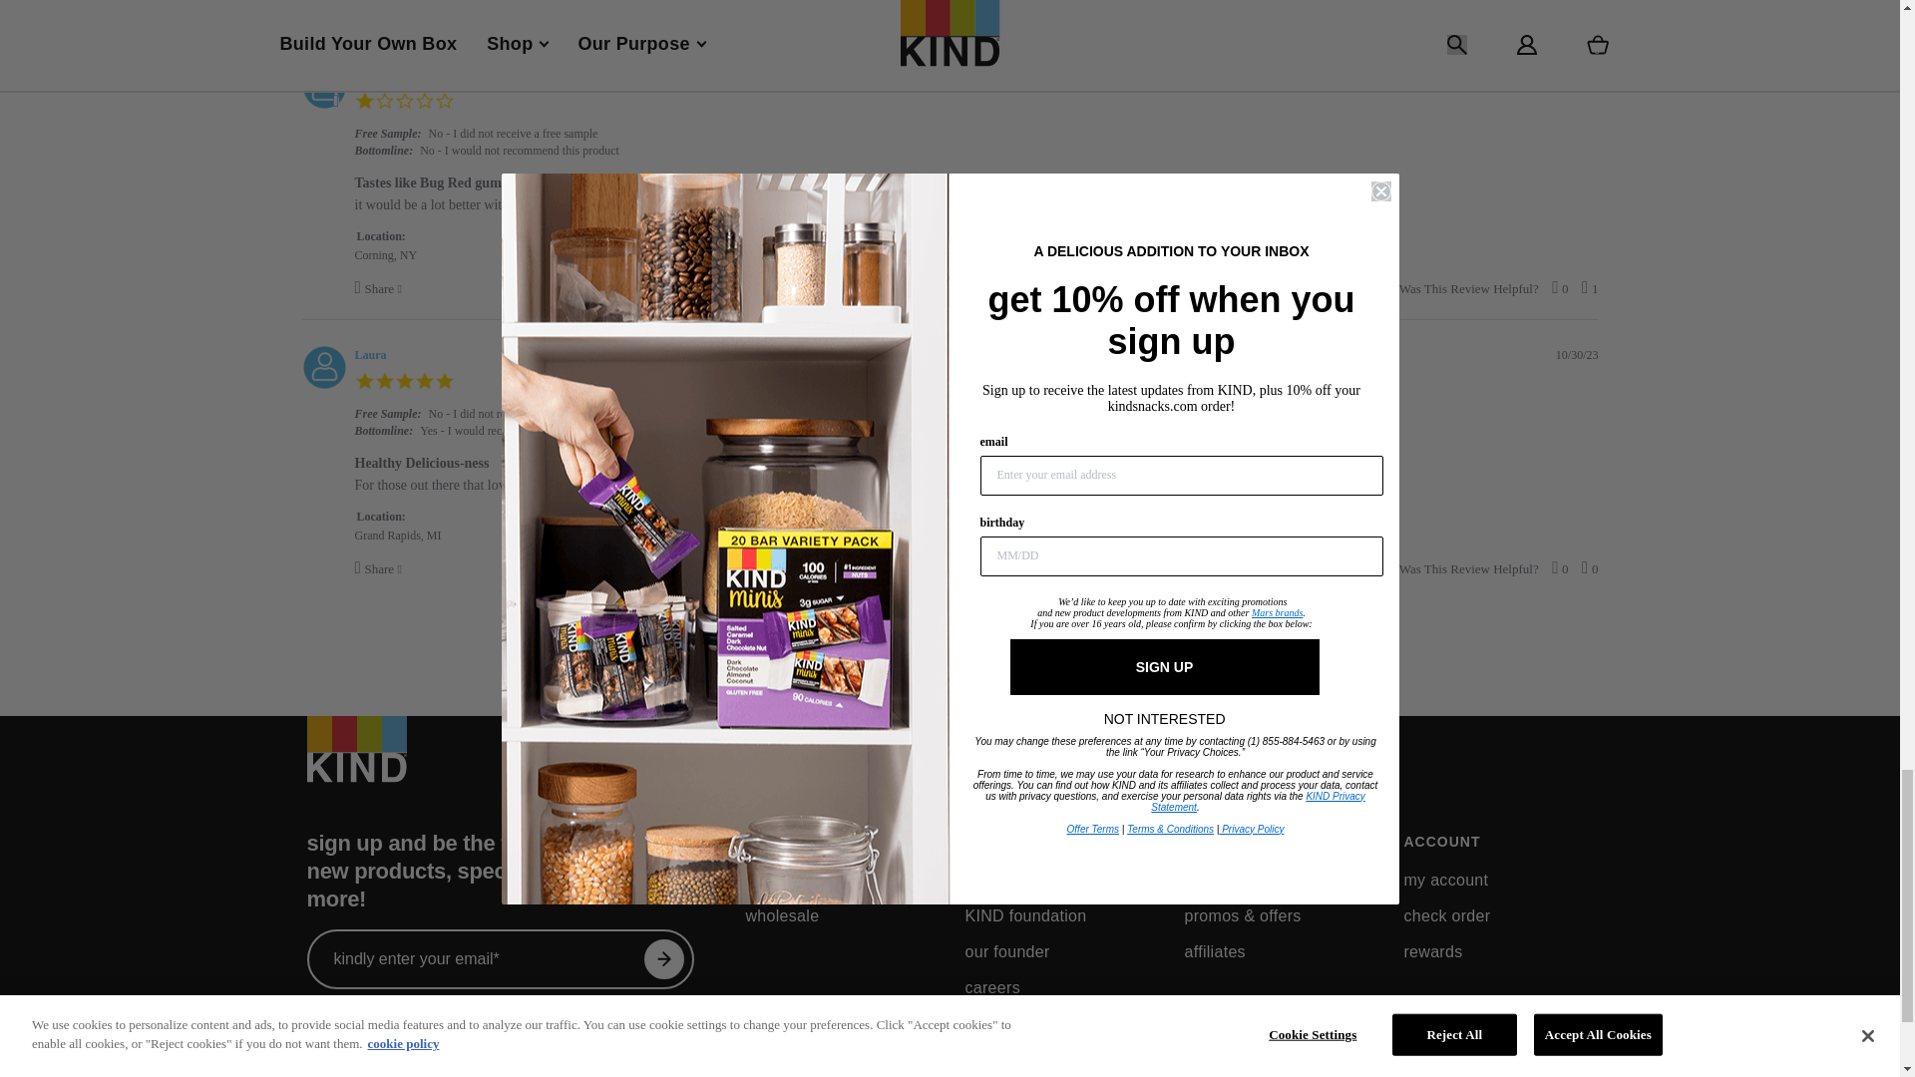 The width and height of the screenshot is (1915, 1077). Describe the element at coordinates (1446, 915) in the screenshot. I see `Go to Check Order` at that location.